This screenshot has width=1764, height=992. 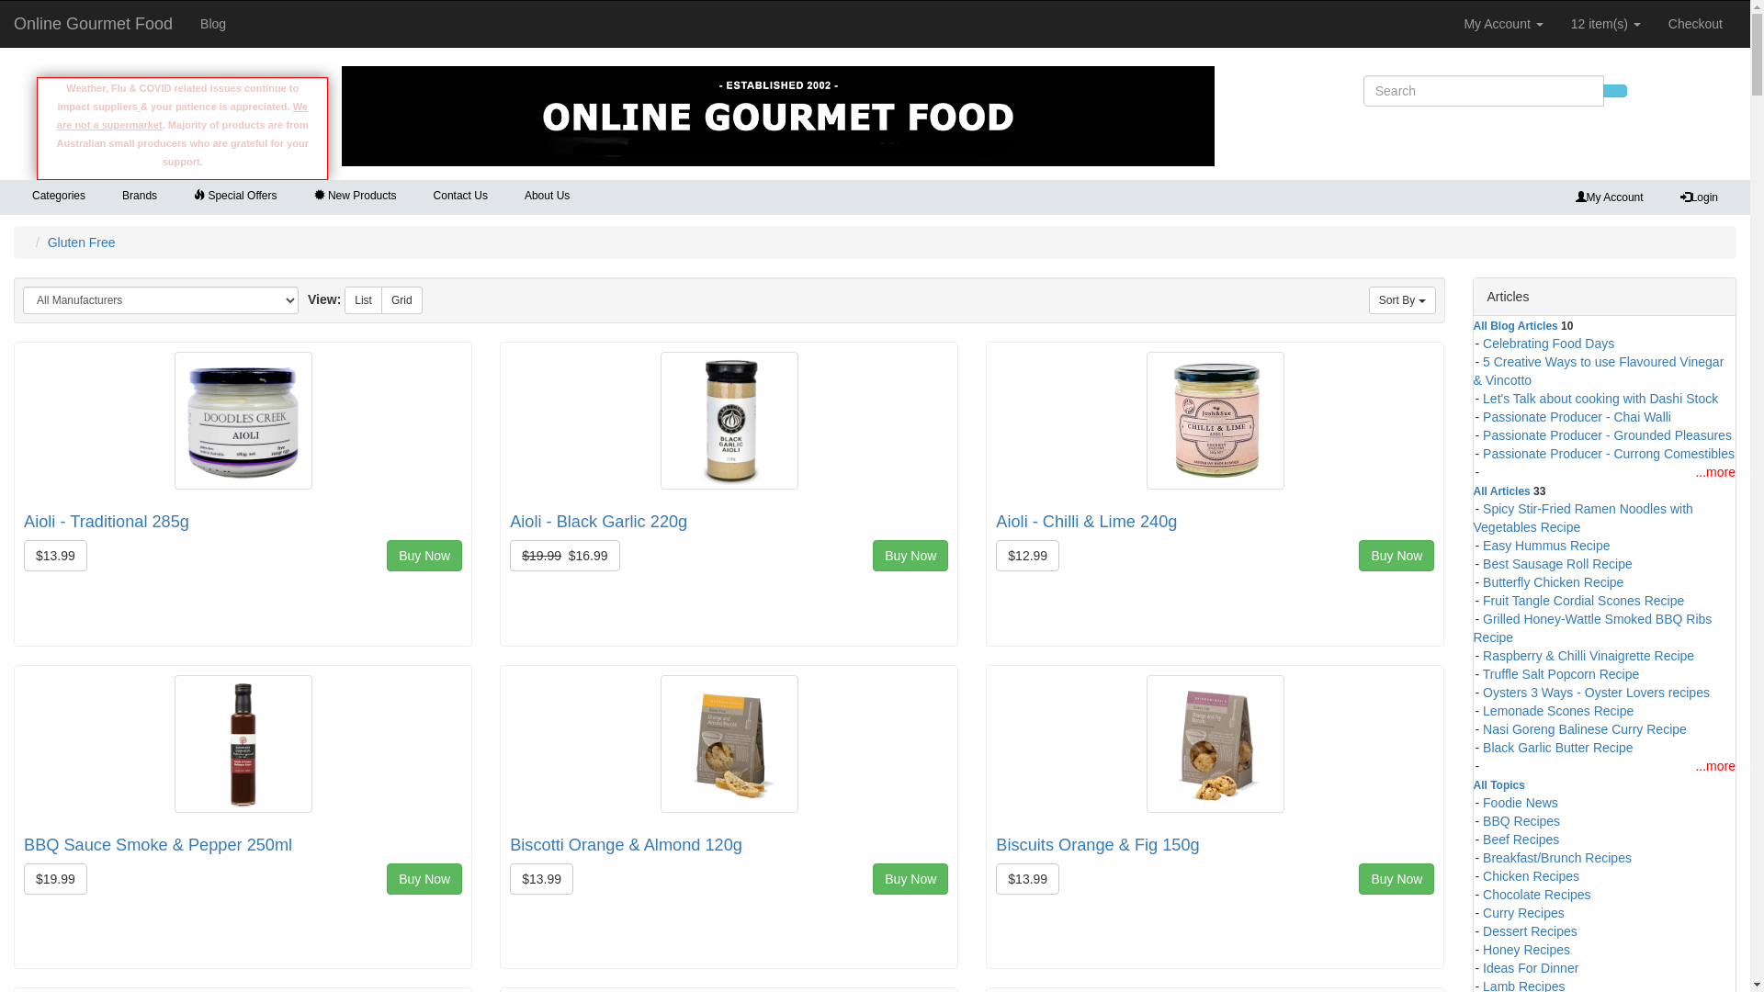 I want to click on 12 item(s), so click(x=1606, y=24).